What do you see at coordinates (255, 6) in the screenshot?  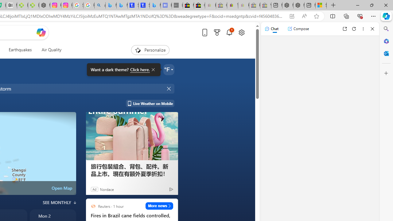 I see `Press Room - eBay Inc. - Sleeping` at bounding box center [255, 6].